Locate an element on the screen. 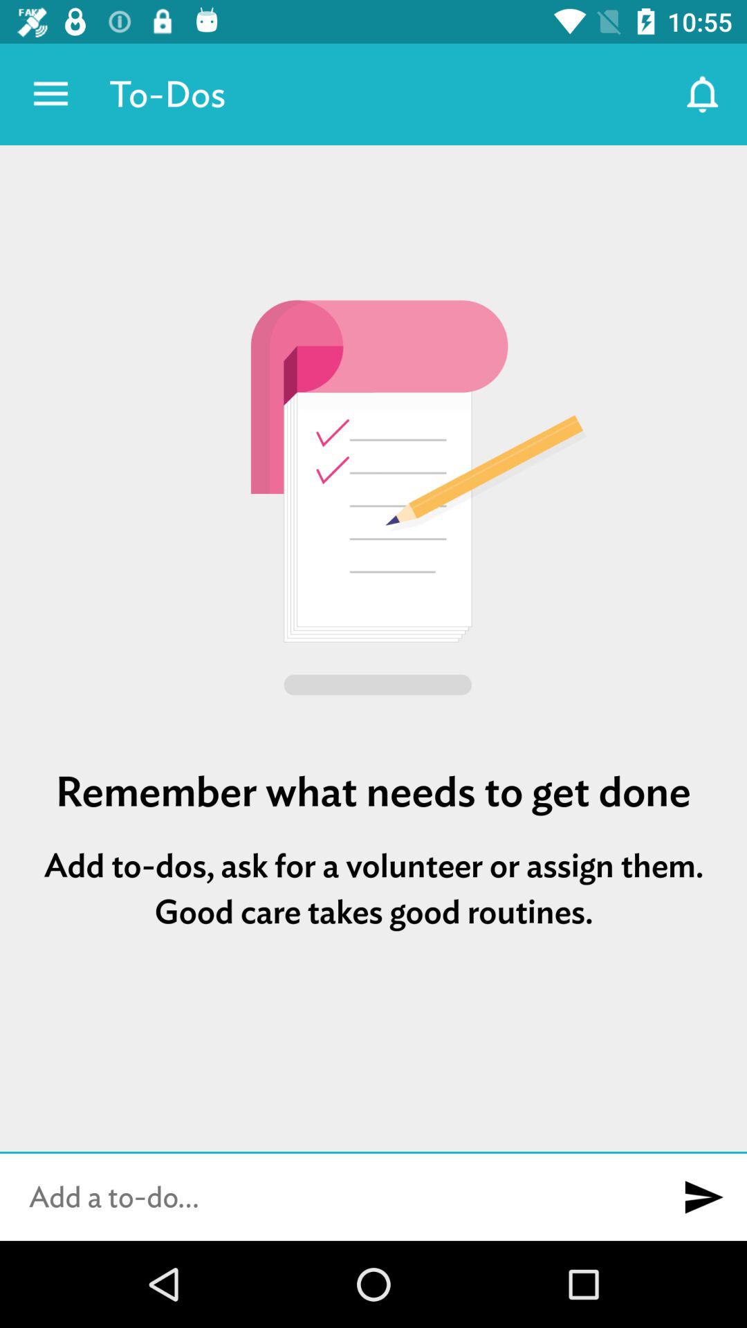 The width and height of the screenshot is (747, 1328). turn on the icon at the top right corner is located at coordinates (703, 94).